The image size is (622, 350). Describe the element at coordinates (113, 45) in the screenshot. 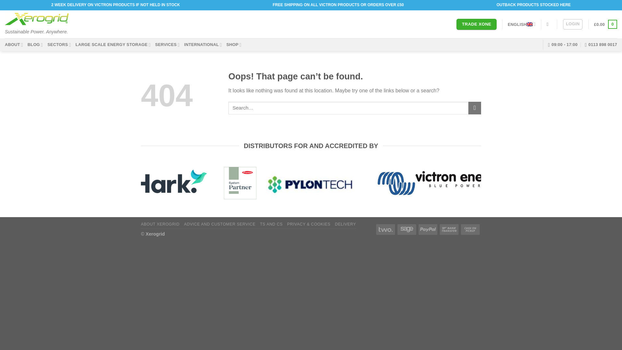

I see `LARGE SCALE ENERGY STORAGE` at that location.